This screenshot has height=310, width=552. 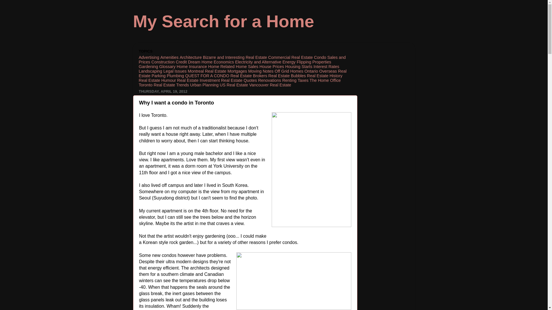 What do you see at coordinates (157, 80) in the screenshot?
I see `Real Estate Humour` at bounding box center [157, 80].